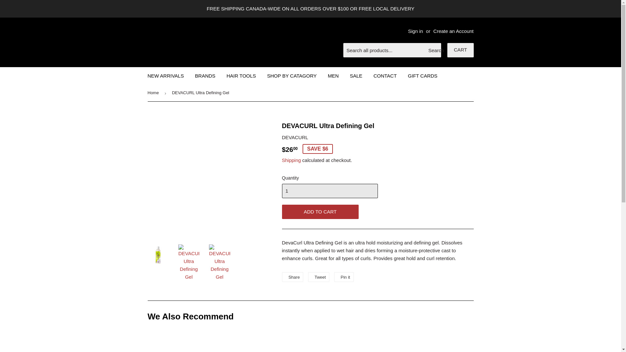 This screenshot has height=352, width=626. I want to click on Sign in, so click(415, 31).